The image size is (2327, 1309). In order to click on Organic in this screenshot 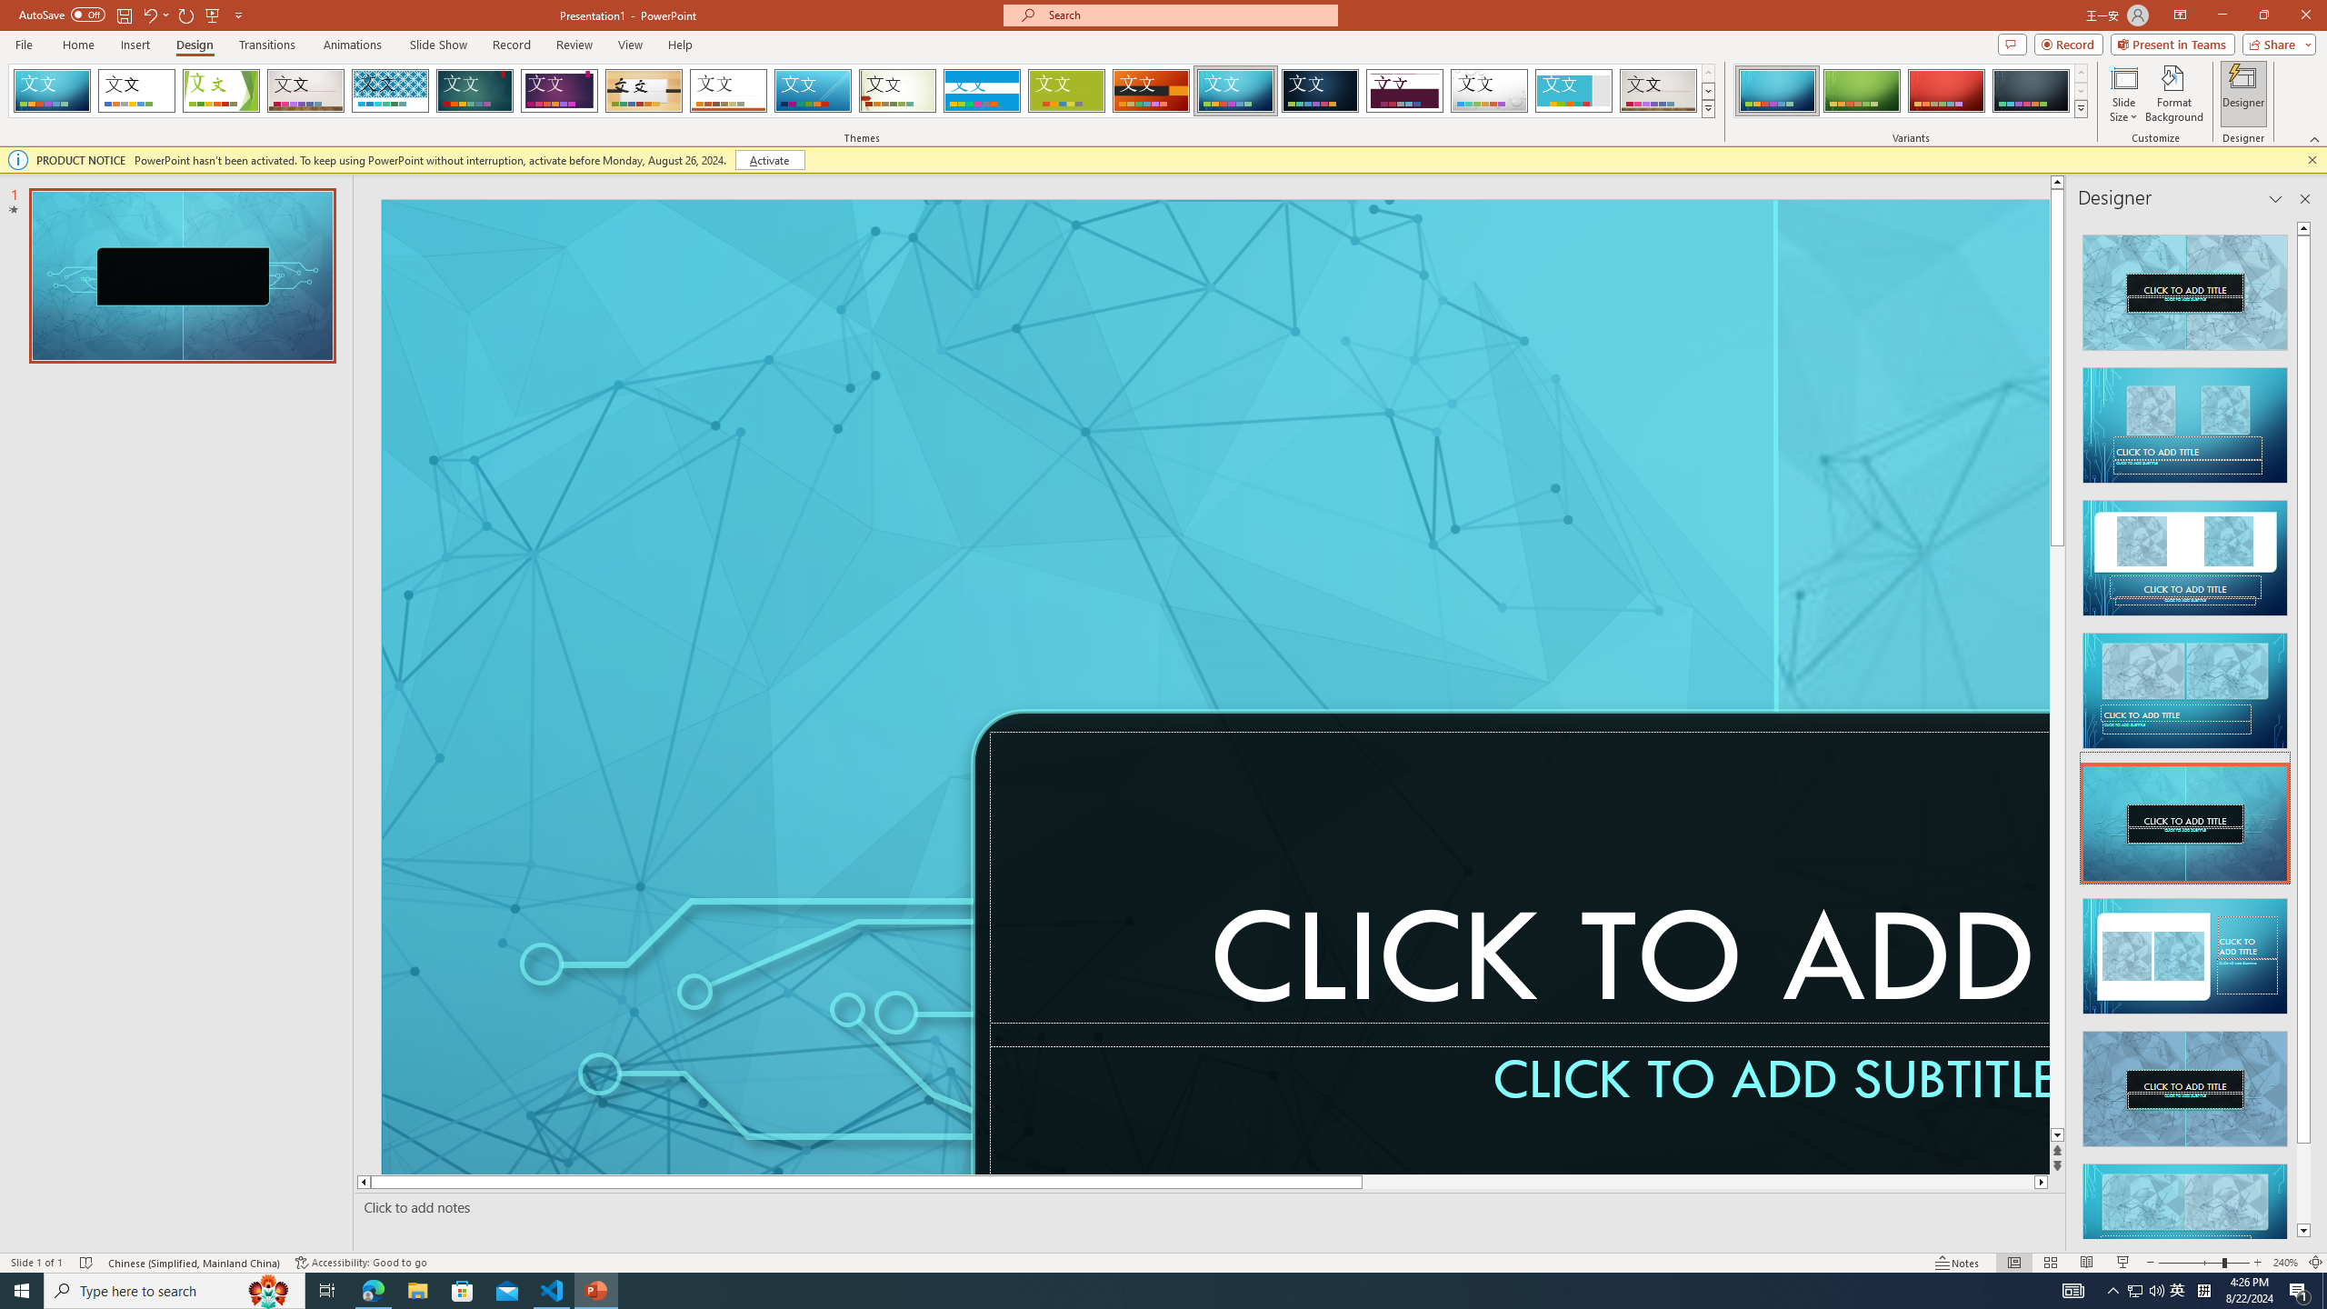, I will do `click(644, 91)`.